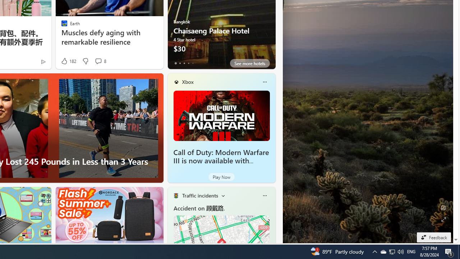 The image size is (460, 259). I want to click on 182 Like, so click(68, 61).